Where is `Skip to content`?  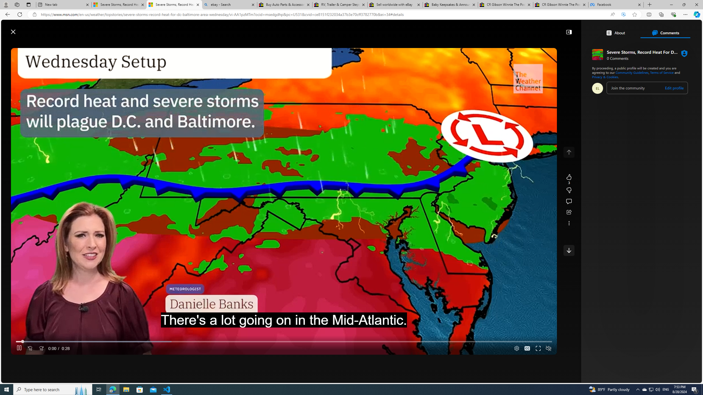
Skip to content is located at coordinates (24, 29).